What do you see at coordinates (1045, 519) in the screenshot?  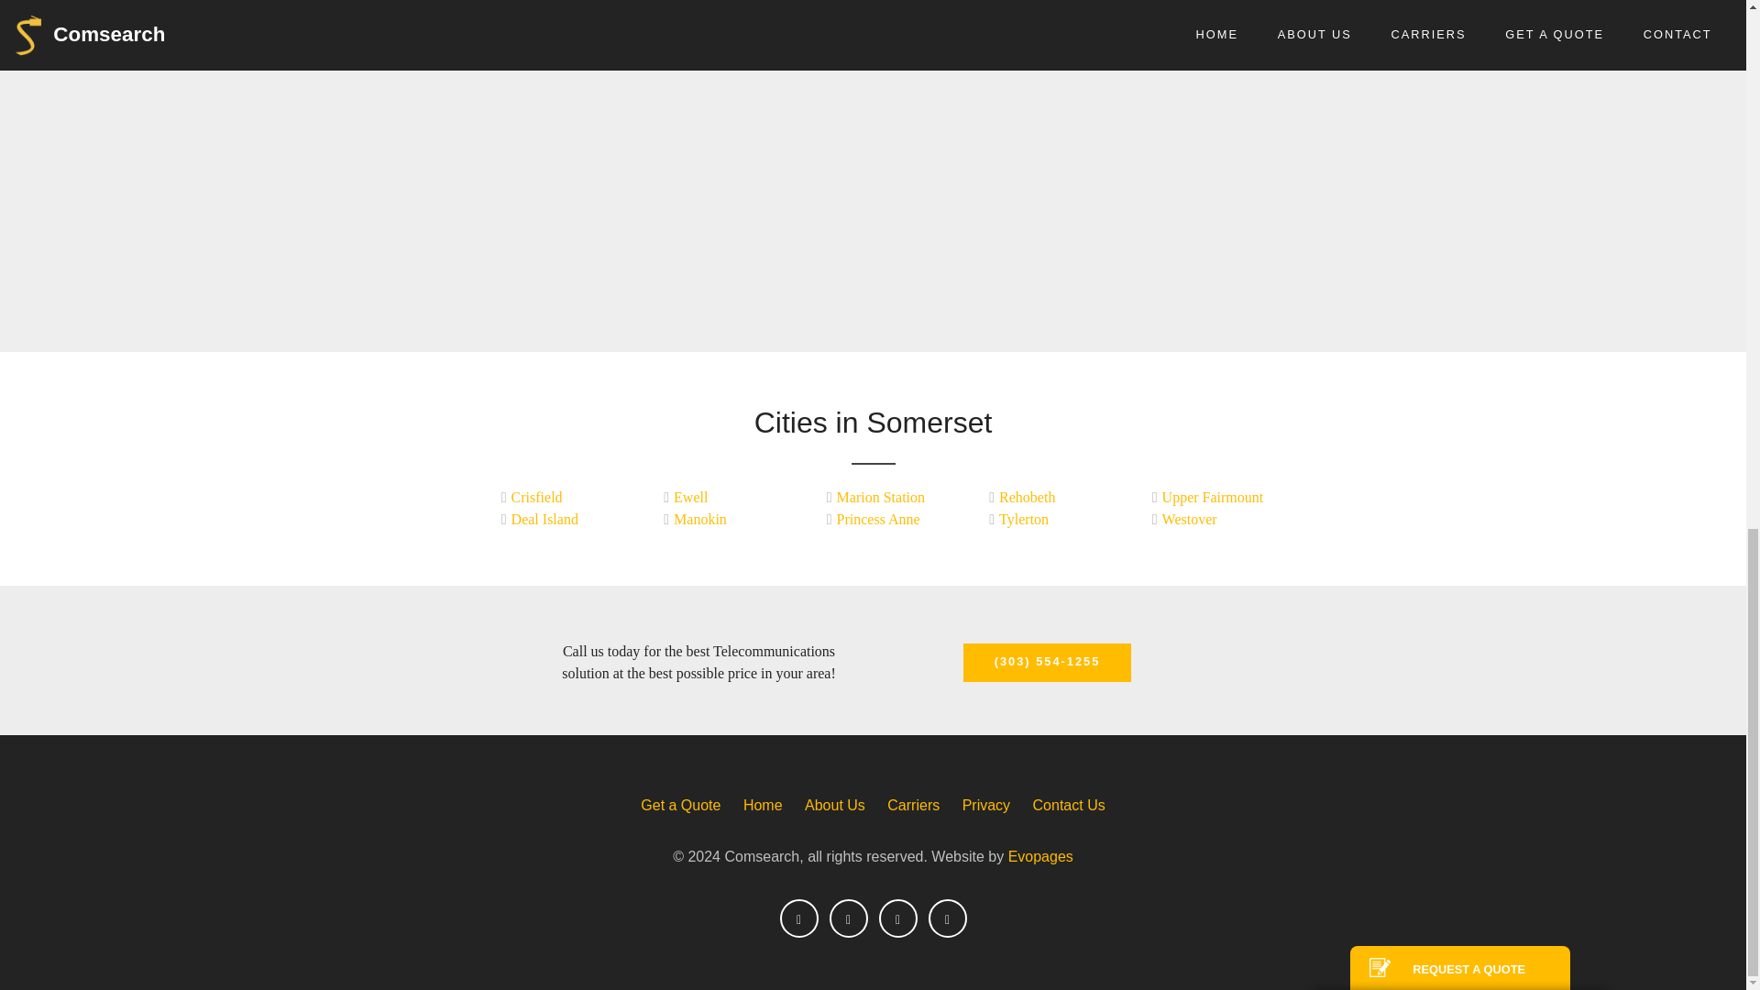 I see `Tylerton` at bounding box center [1045, 519].